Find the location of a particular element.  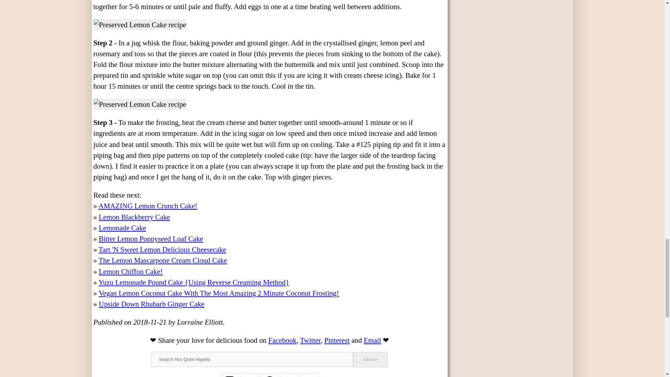

Email is located at coordinates (372, 340).